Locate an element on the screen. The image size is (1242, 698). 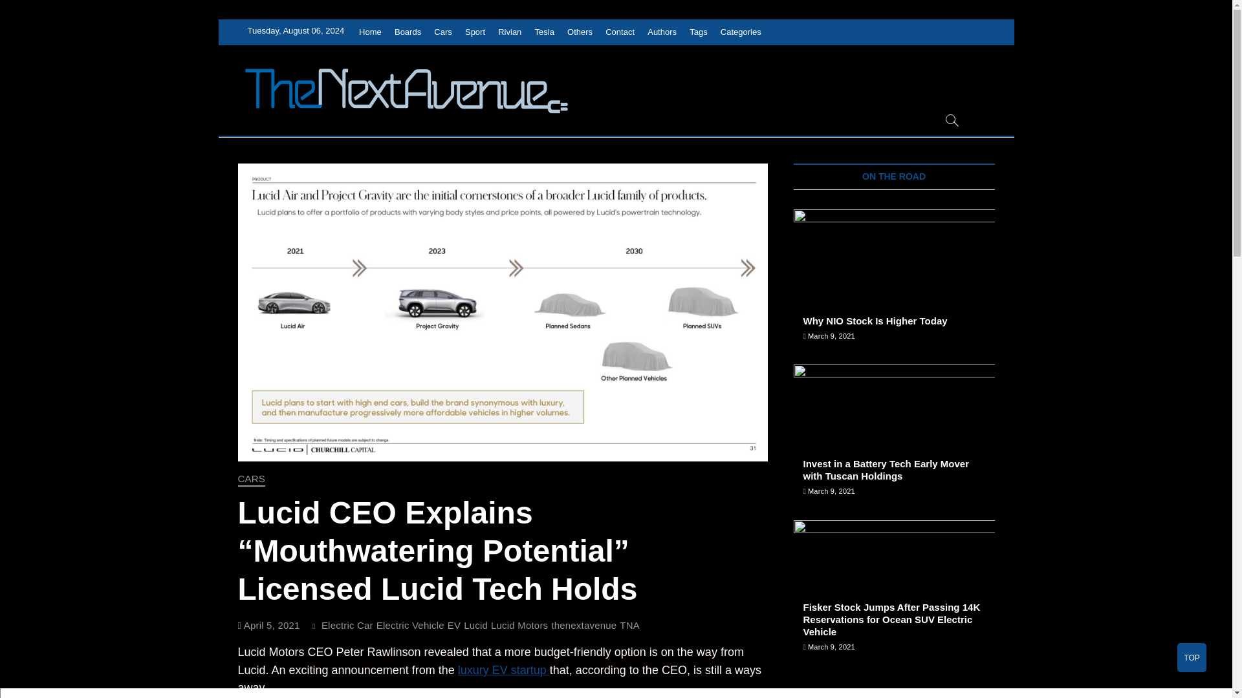
The Next Avenue is located at coordinates (665, 88).